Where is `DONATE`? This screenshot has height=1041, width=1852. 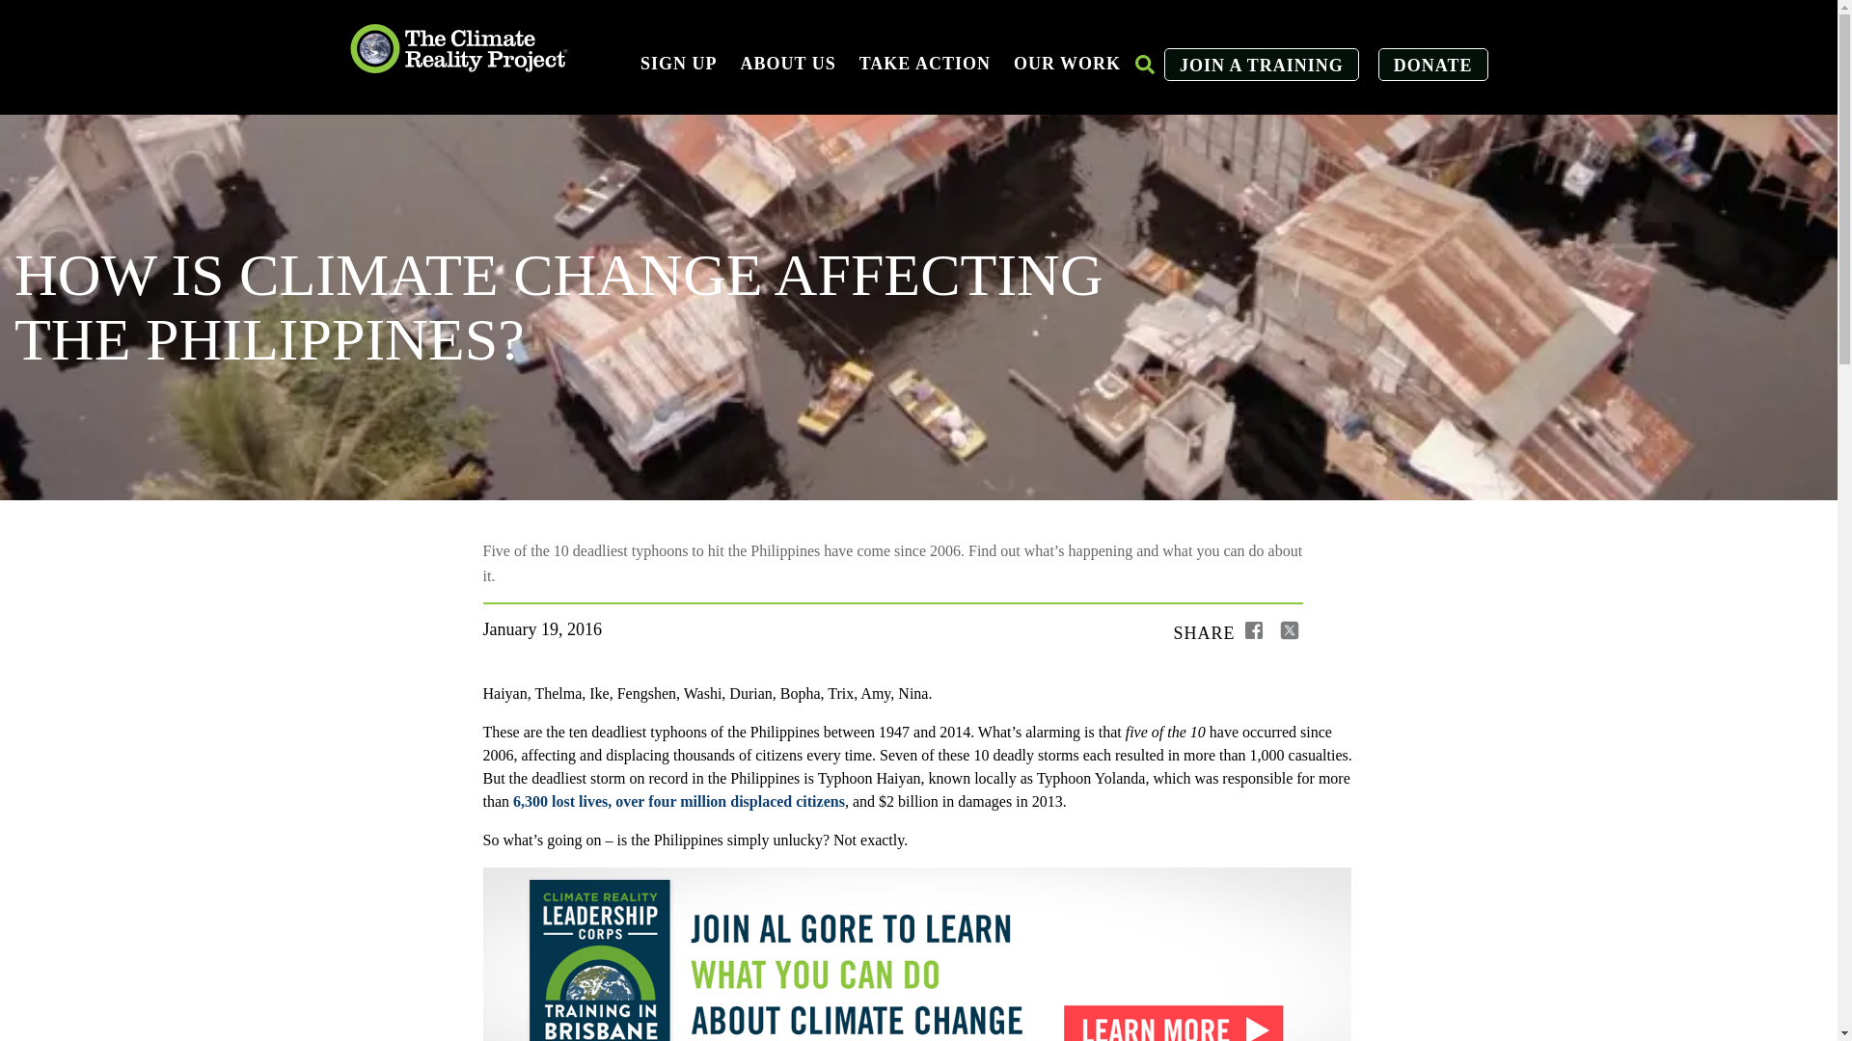
DONATE is located at coordinates (1433, 66).